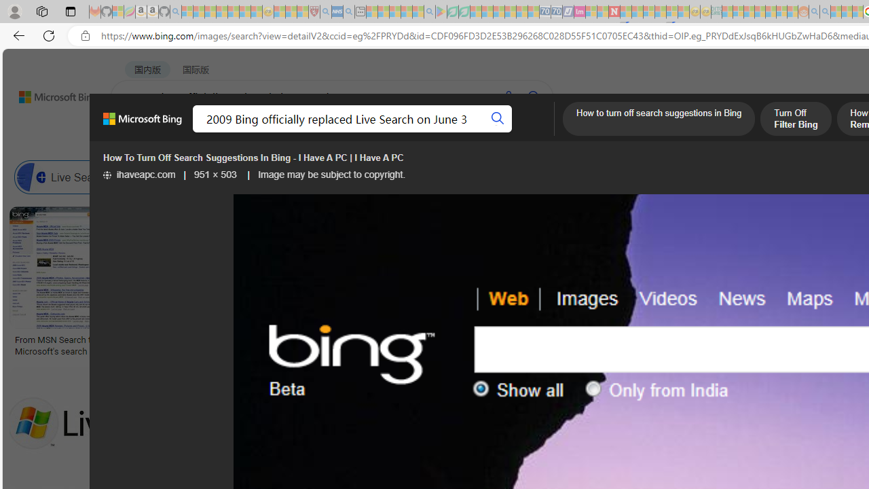  What do you see at coordinates (836, 12) in the screenshot?
I see `Microsoft Start - Sleeping` at bounding box center [836, 12].